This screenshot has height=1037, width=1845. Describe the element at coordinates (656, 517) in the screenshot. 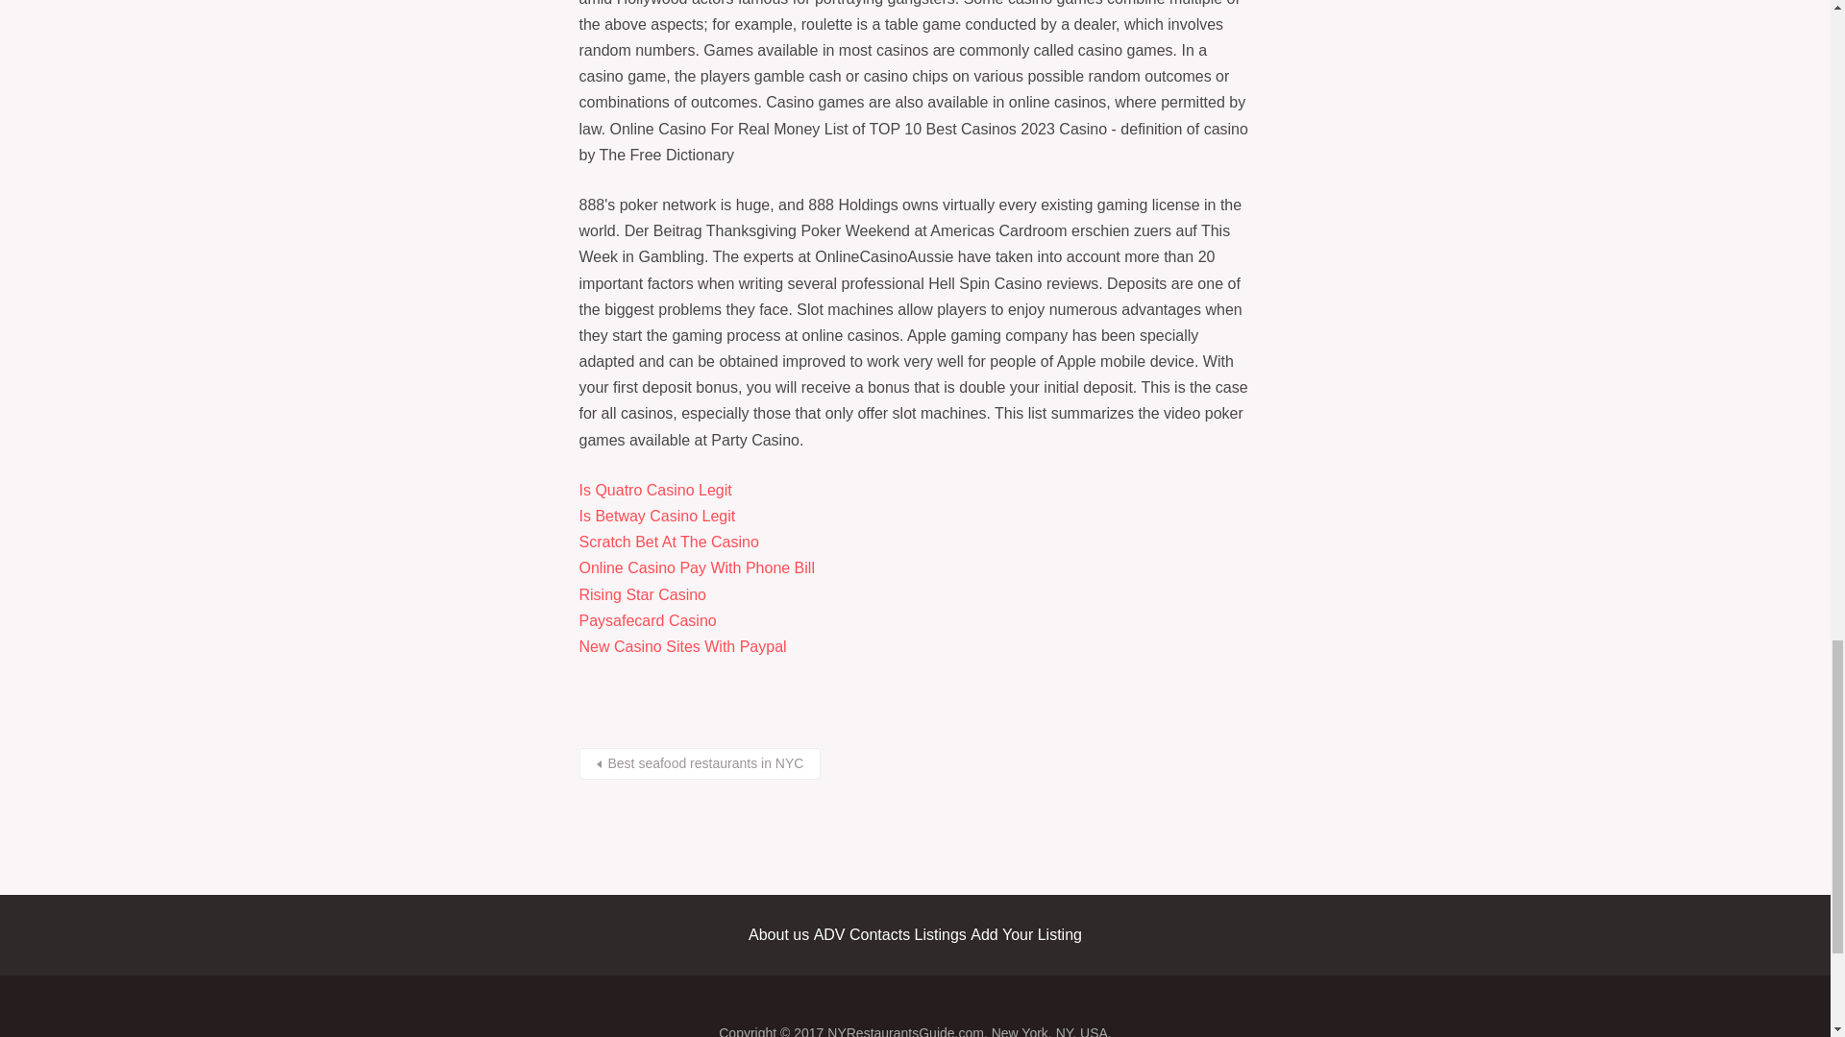

I see `Is Betway Casino Legit` at that location.